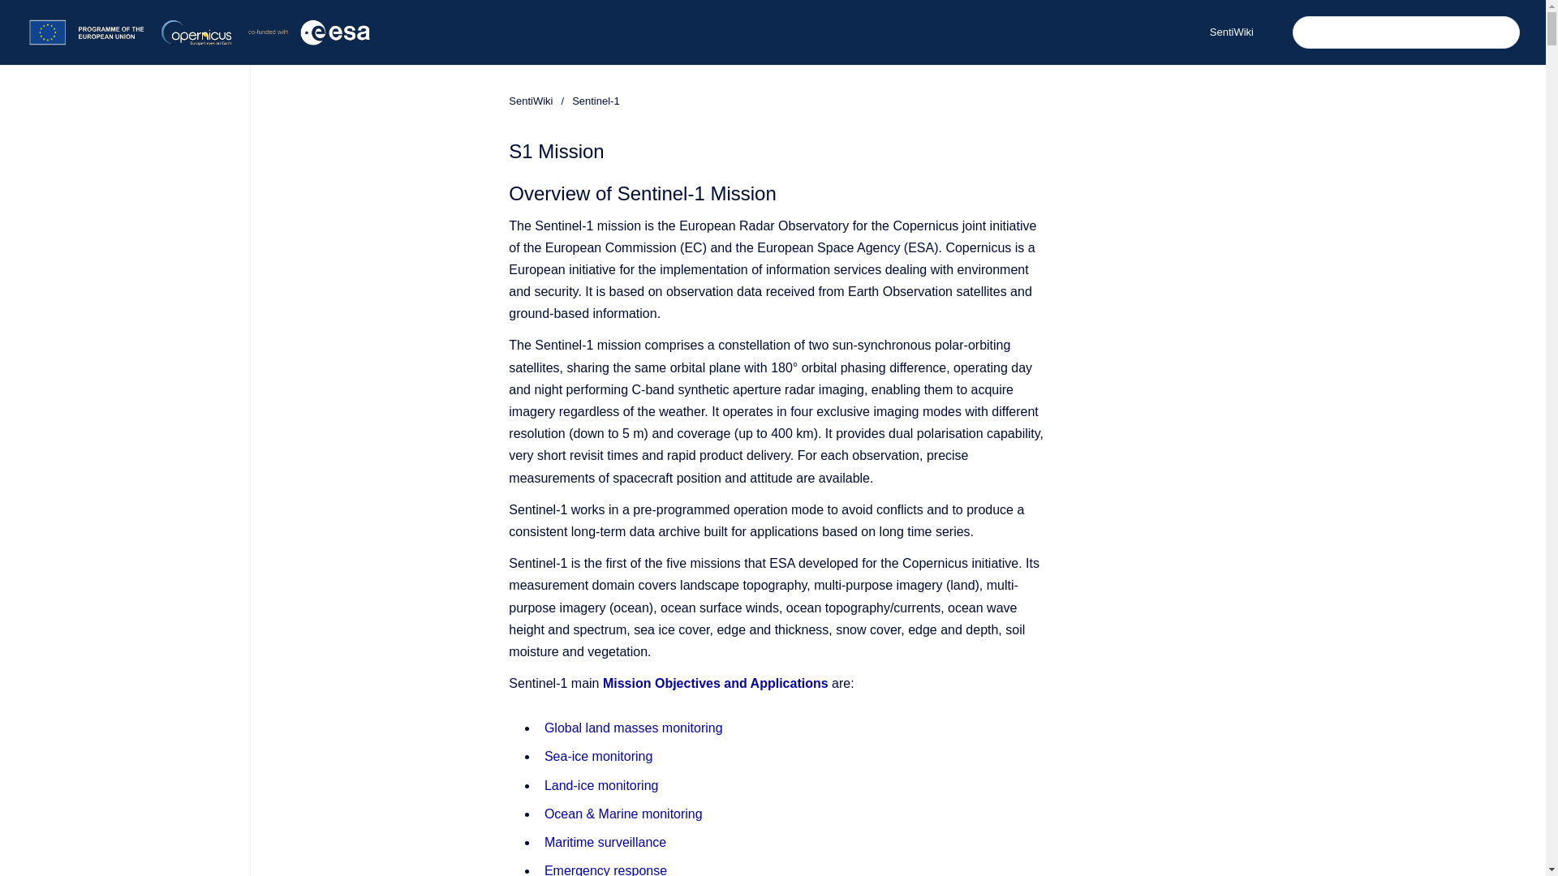 Image resolution: width=1558 pixels, height=876 pixels. What do you see at coordinates (598, 756) in the screenshot?
I see `Sea-ice monitoring` at bounding box center [598, 756].